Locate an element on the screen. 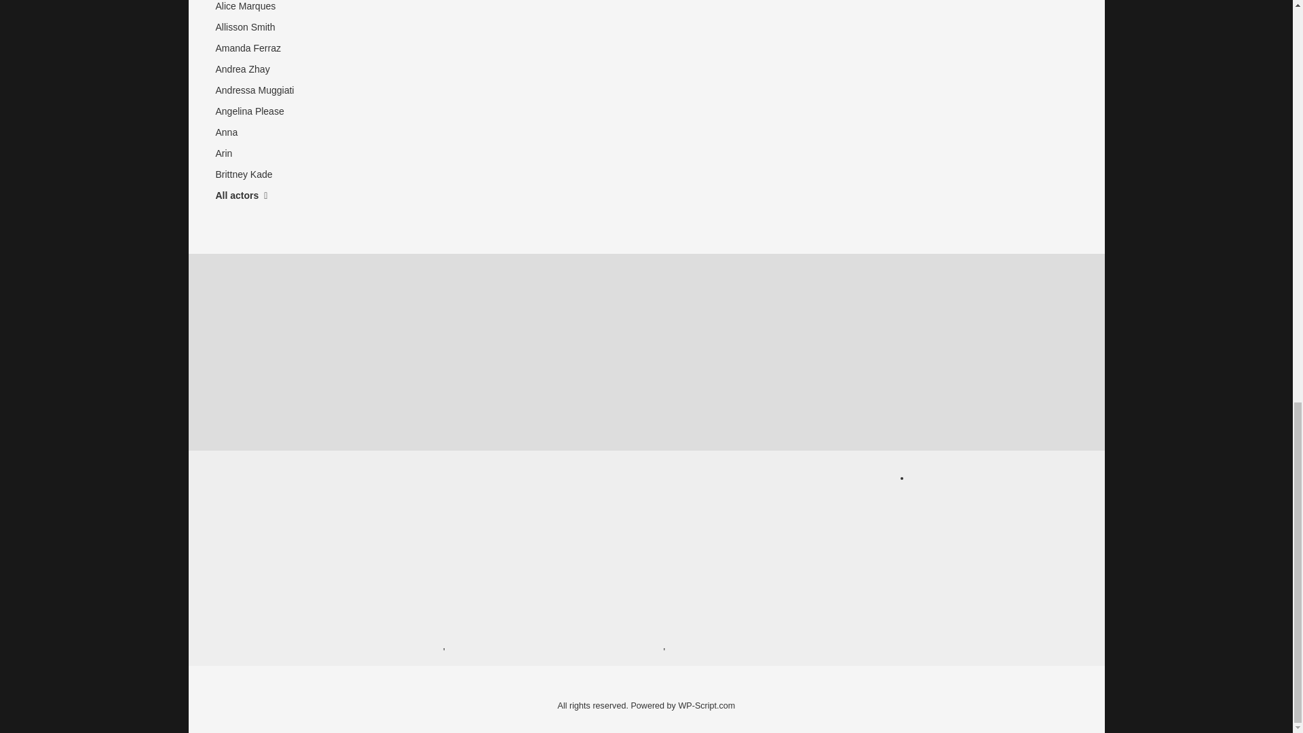 This screenshot has height=733, width=1303. Andrea Zhay is located at coordinates (256, 69).